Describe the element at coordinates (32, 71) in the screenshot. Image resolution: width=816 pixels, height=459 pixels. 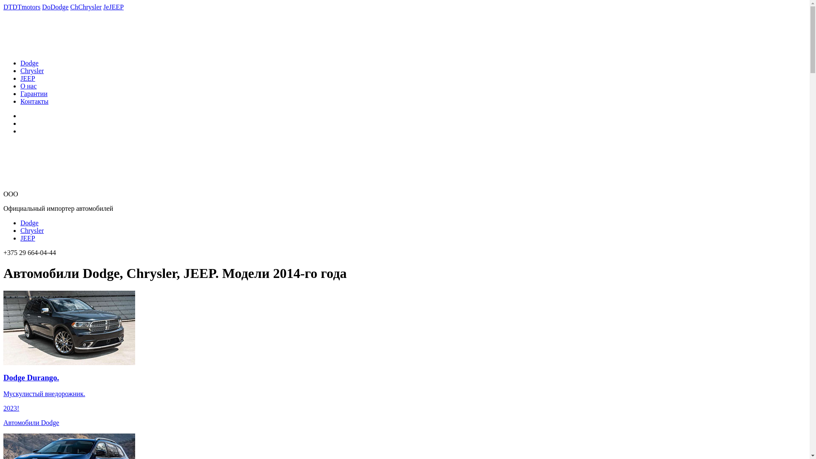
I see `Chrysler` at that location.